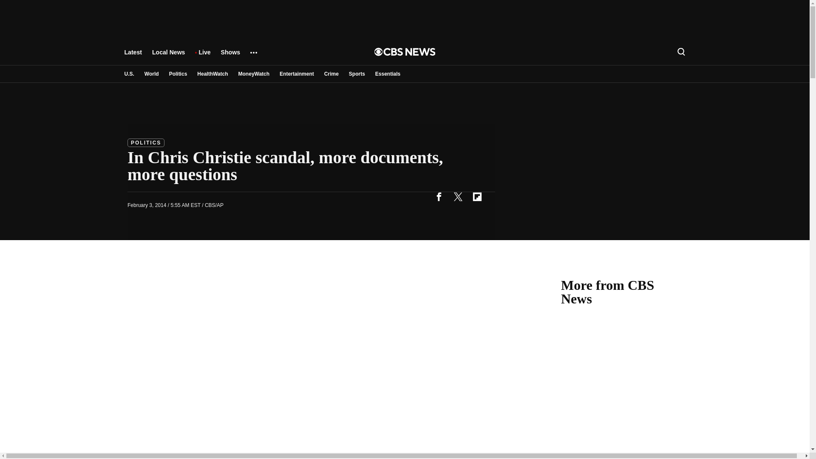 Image resolution: width=816 pixels, height=459 pixels. What do you see at coordinates (458, 196) in the screenshot?
I see `twitter` at bounding box center [458, 196].